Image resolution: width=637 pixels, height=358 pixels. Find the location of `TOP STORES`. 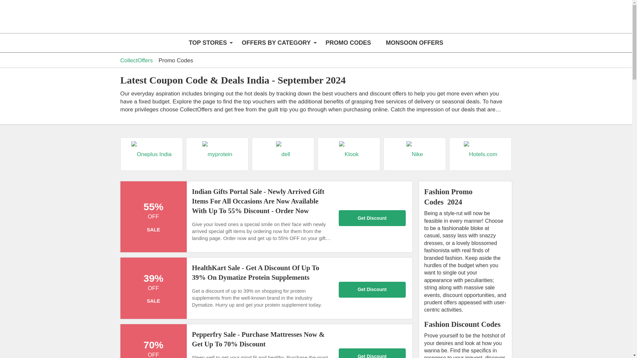

TOP STORES is located at coordinates (208, 43).